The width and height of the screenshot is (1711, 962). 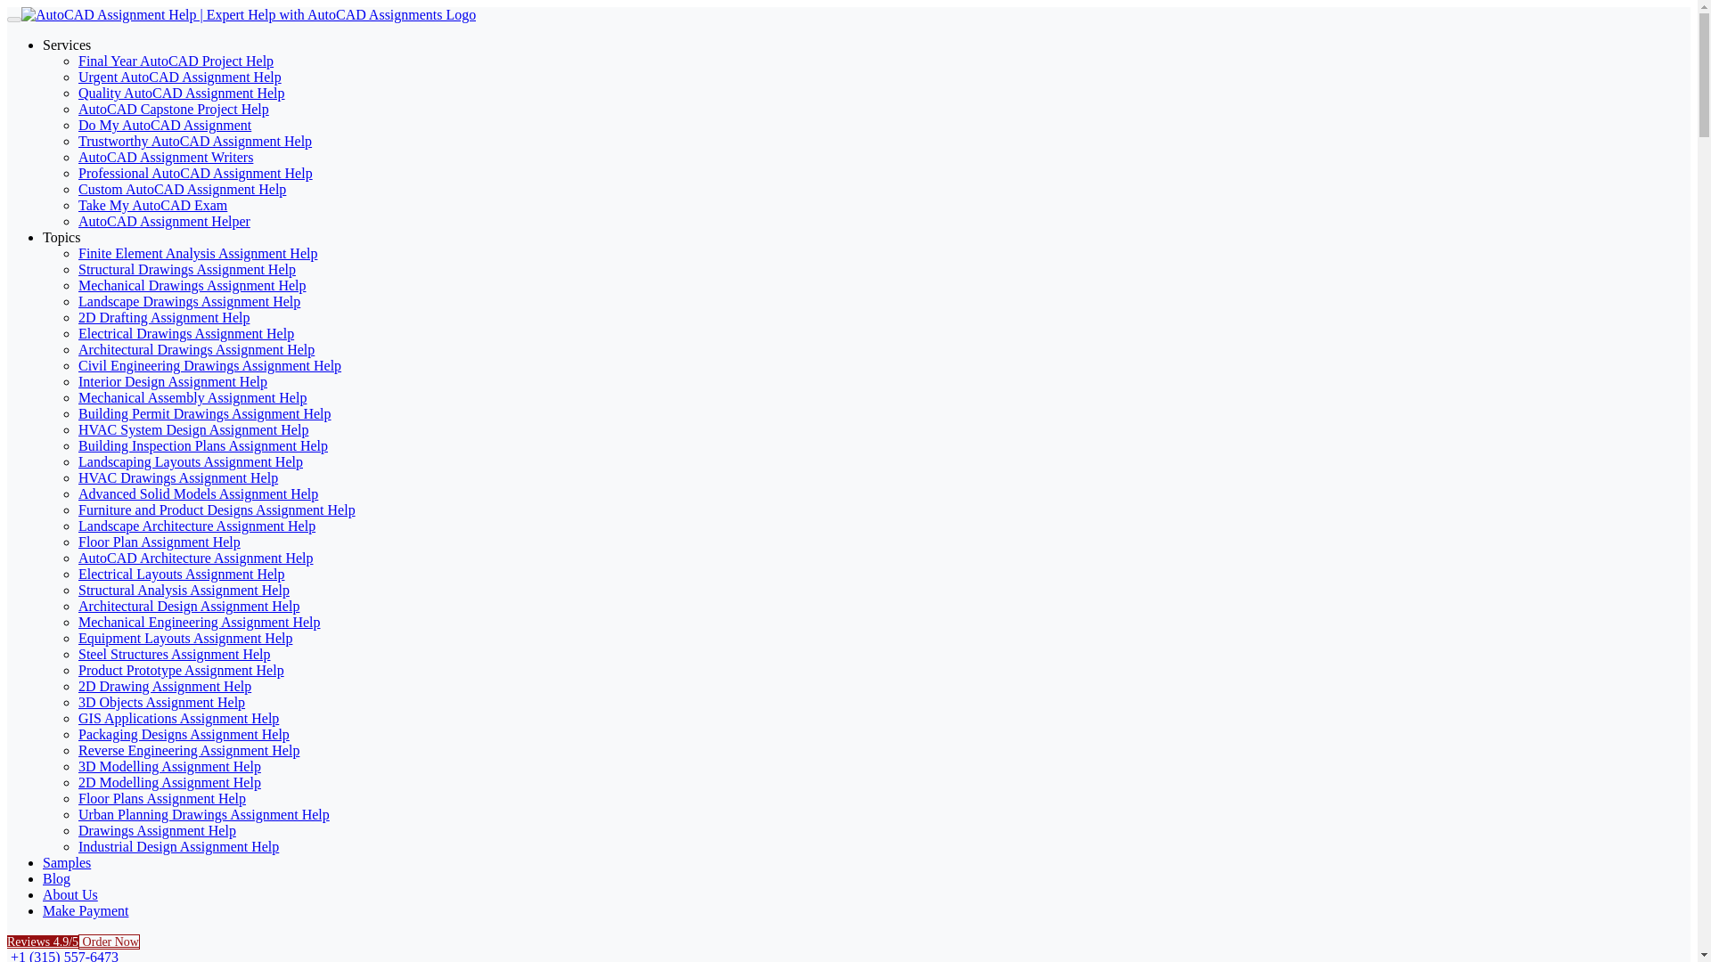 I want to click on Advanced Solid Models Assignment Help, so click(x=198, y=493).